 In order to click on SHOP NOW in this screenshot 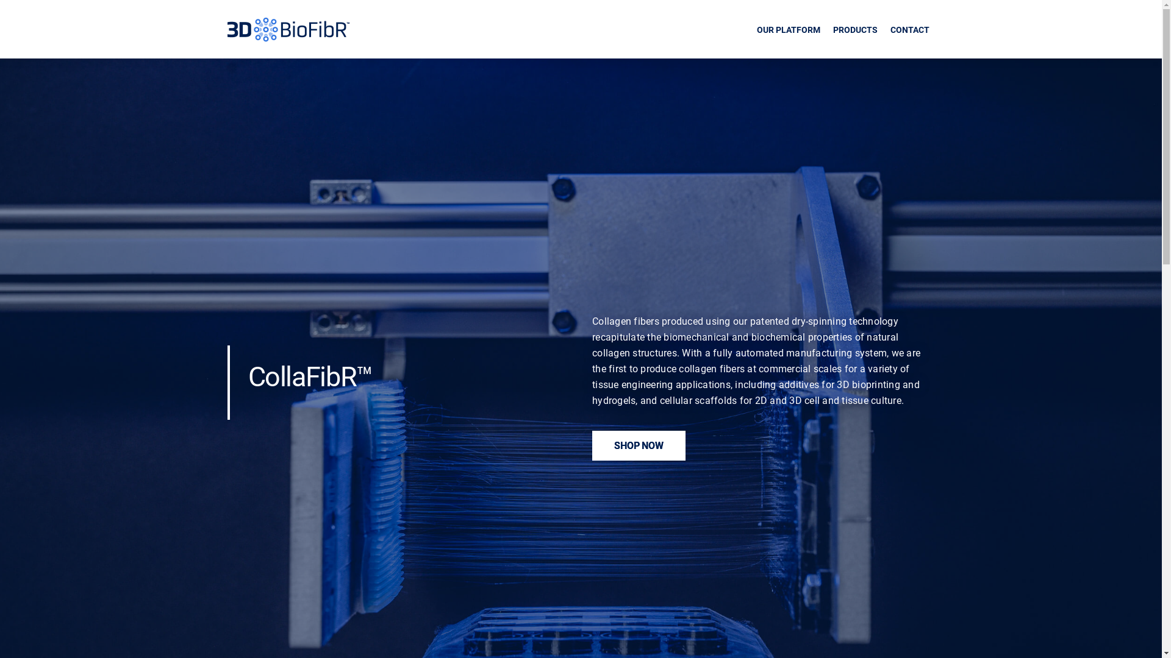, I will do `click(639, 445)`.